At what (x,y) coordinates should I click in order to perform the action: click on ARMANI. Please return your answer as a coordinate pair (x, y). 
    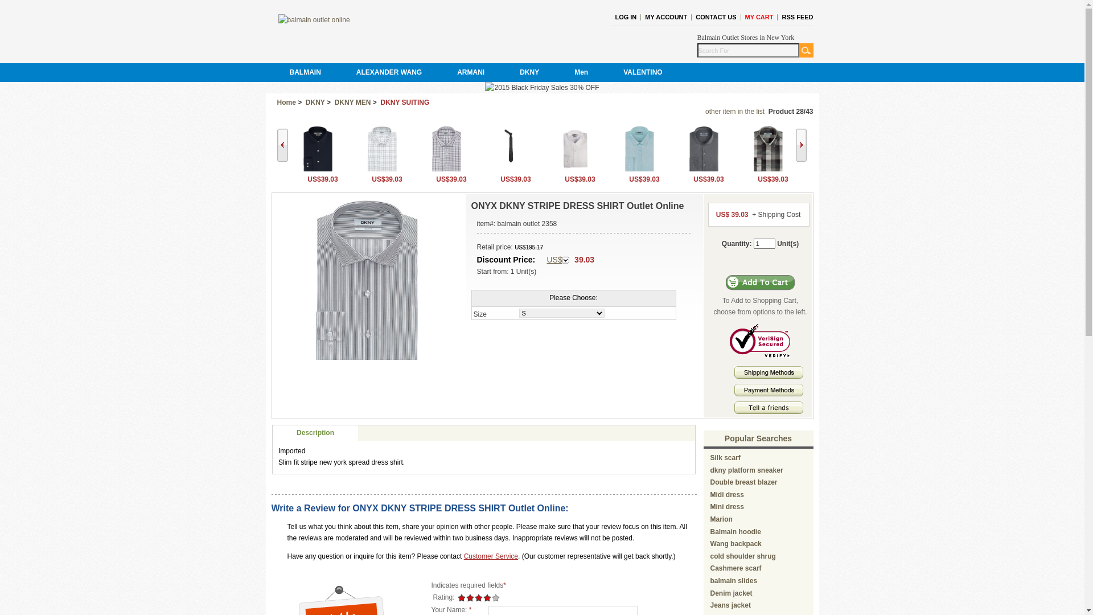
    Looking at the image, I should click on (471, 73).